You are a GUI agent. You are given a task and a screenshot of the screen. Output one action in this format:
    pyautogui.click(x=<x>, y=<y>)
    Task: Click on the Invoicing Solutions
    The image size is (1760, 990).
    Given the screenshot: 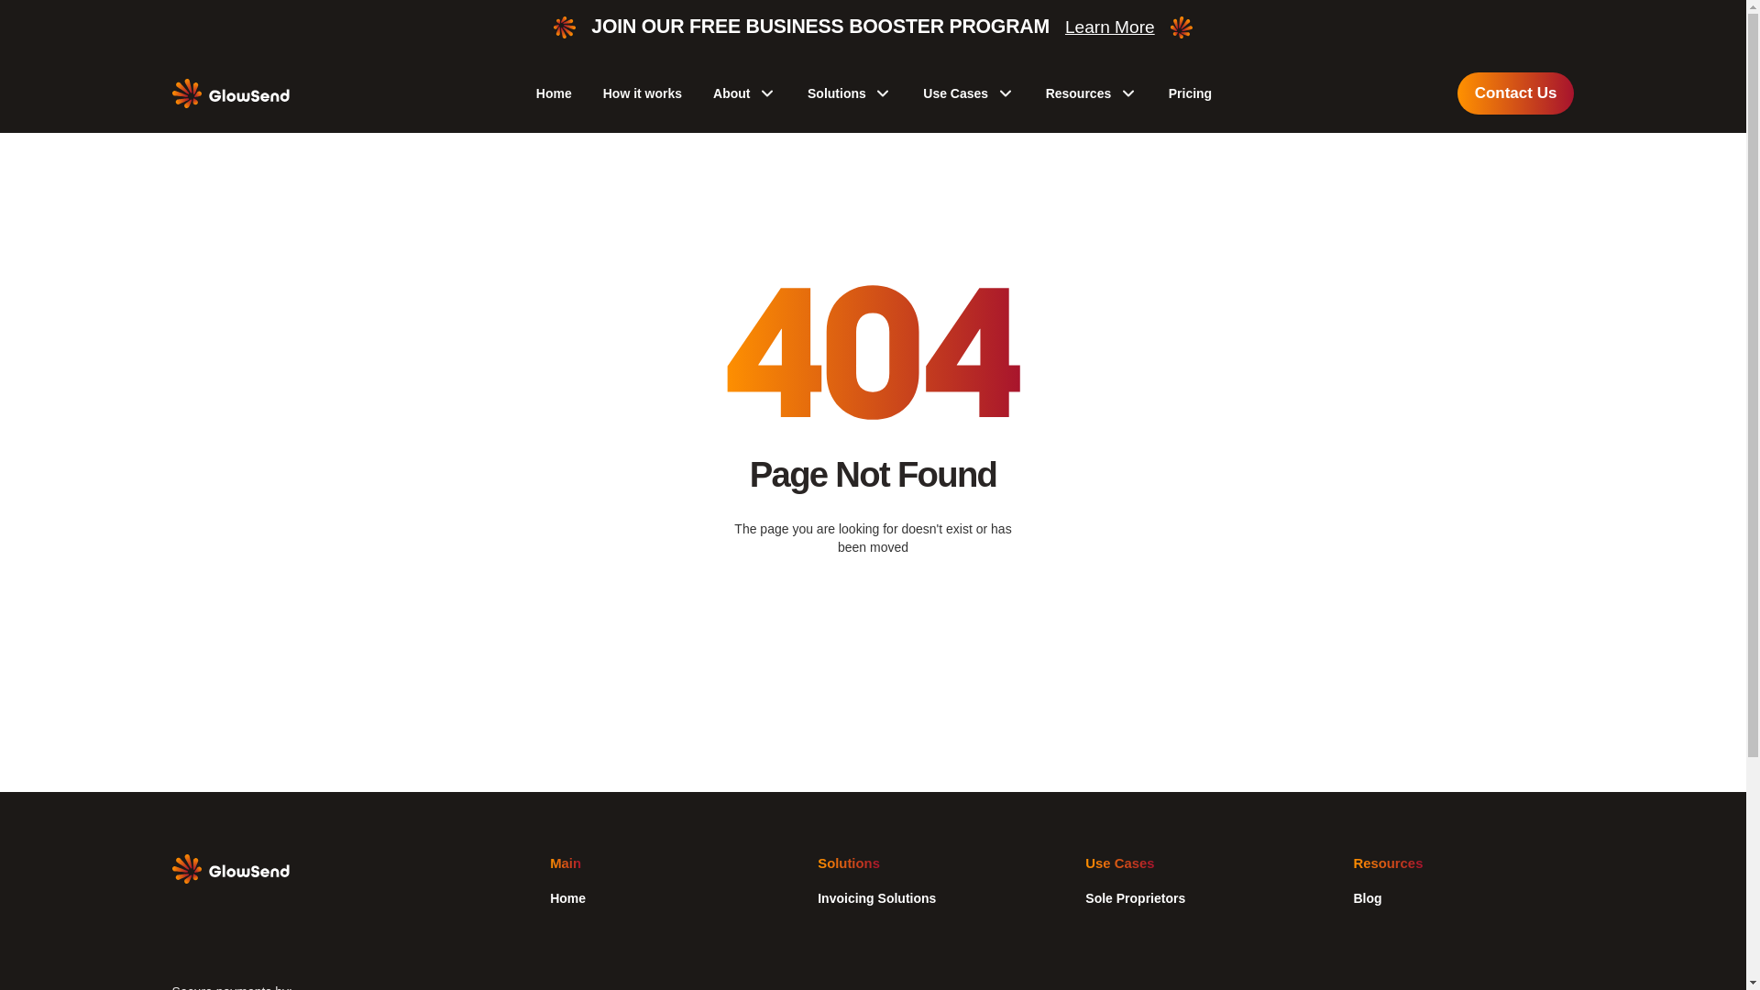 What is the action you would take?
    pyautogui.click(x=876, y=898)
    